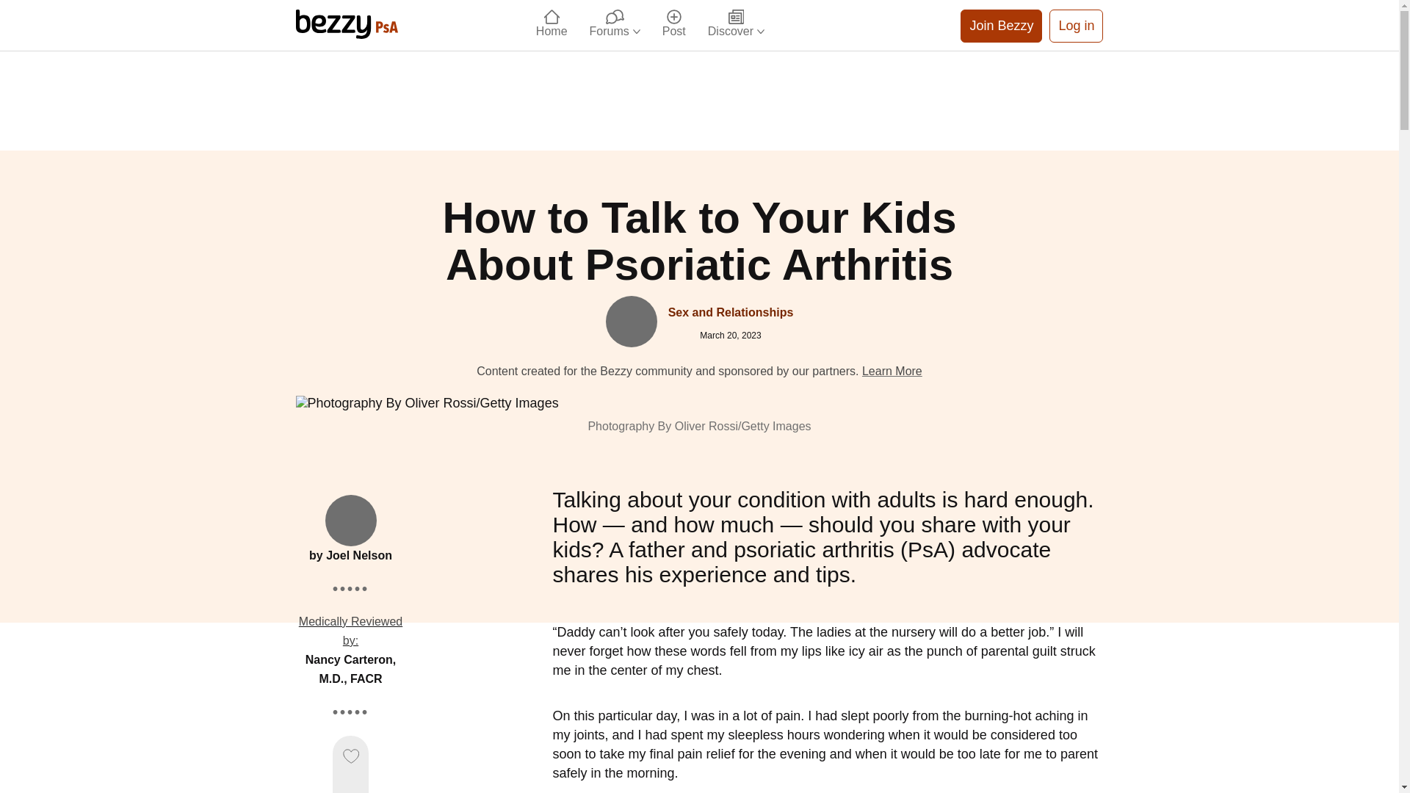 The image size is (1410, 793). Describe the element at coordinates (1000, 25) in the screenshot. I see `Join Bezzy` at that location.